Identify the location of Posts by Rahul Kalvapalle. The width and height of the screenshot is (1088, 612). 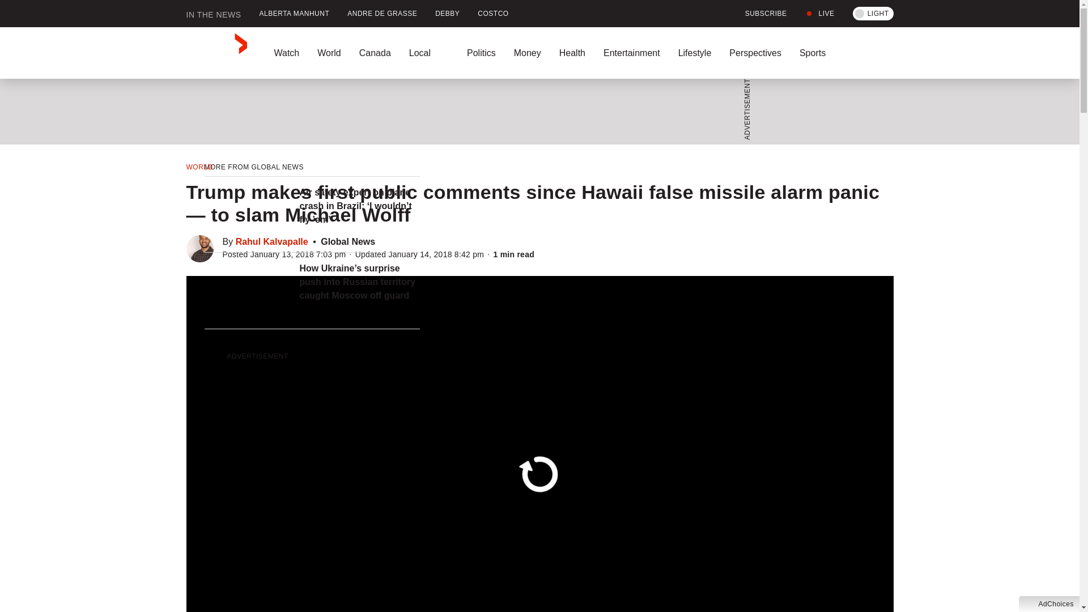
(272, 241).